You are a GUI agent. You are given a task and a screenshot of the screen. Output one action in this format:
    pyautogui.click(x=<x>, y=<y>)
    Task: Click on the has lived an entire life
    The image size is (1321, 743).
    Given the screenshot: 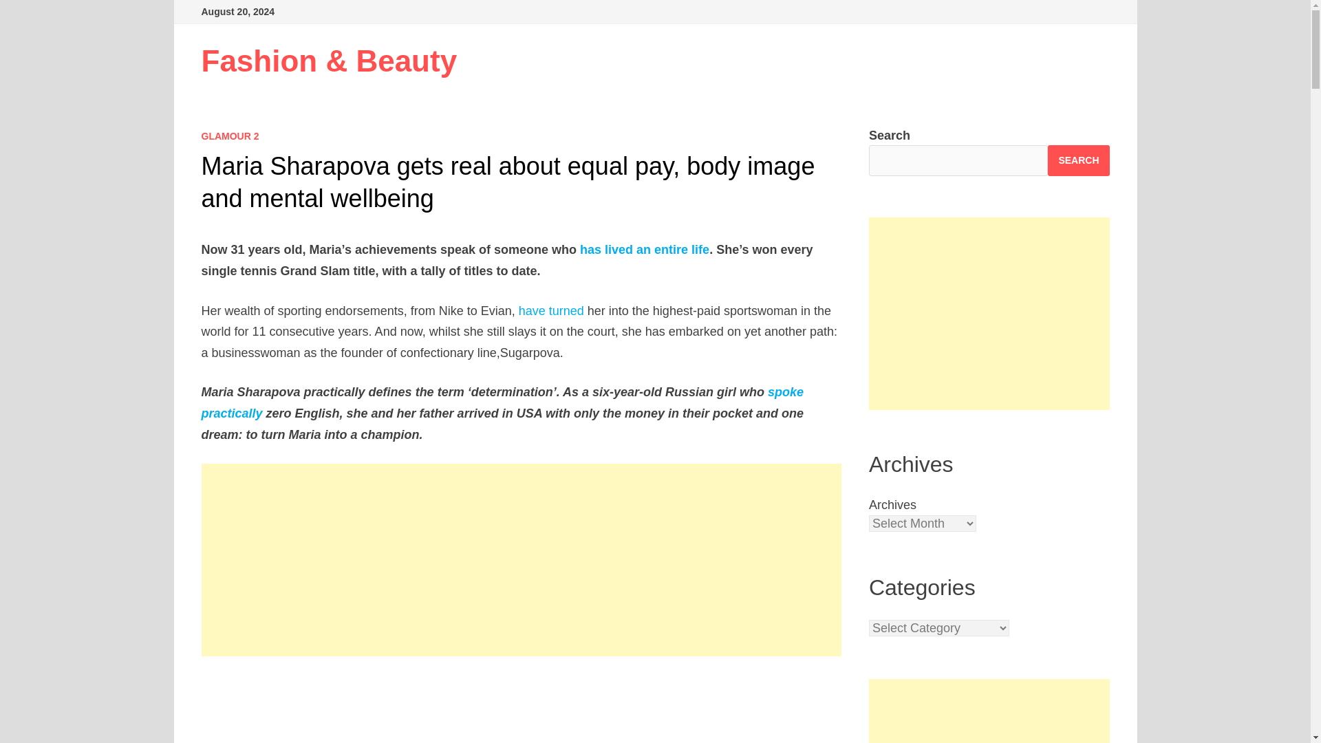 What is the action you would take?
    pyautogui.click(x=644, y=249)
    